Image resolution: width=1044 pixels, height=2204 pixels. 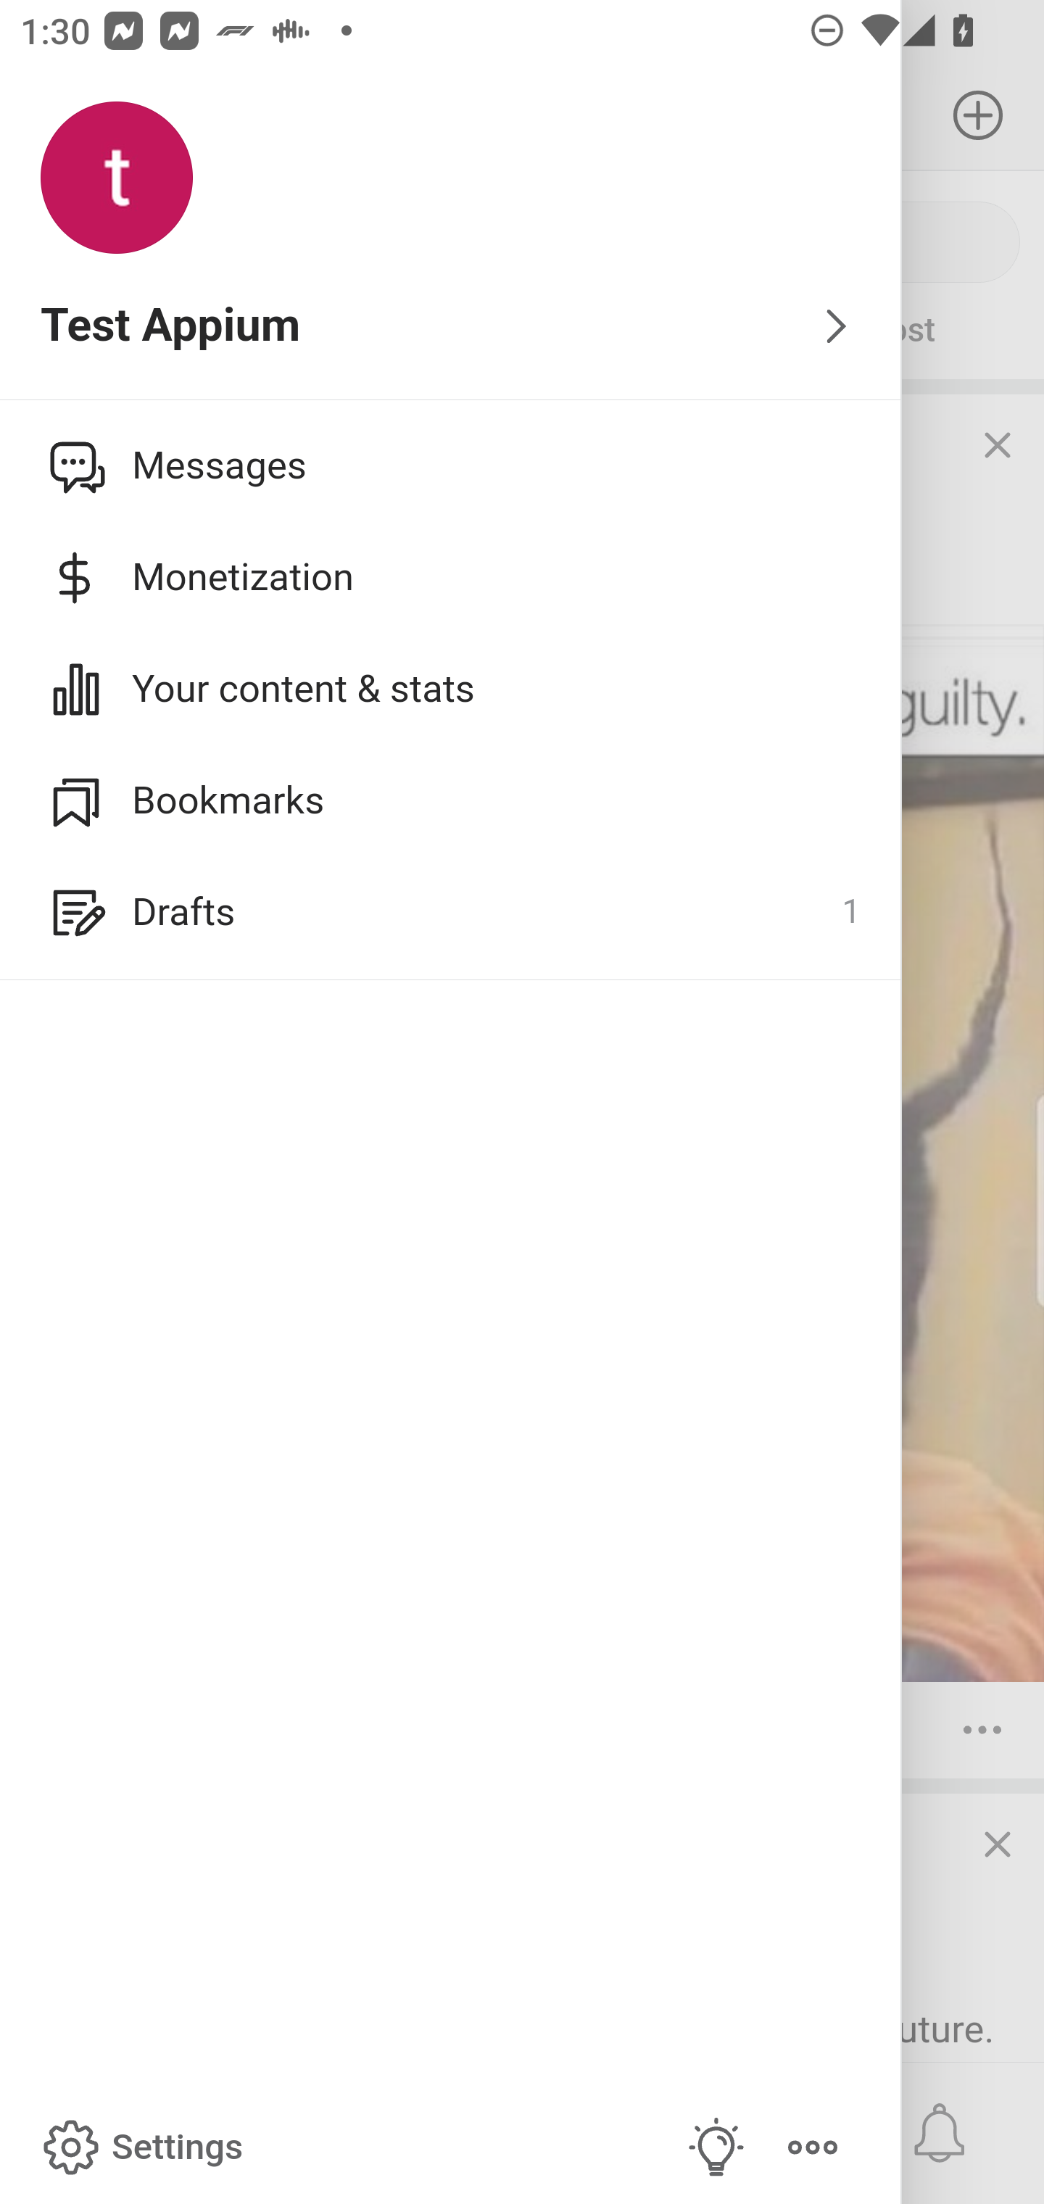 What do you see at coordinates (451, 912) in the screenshot?
I see `Drafts 1 Drafts 1` at bounding box center [451, 912].